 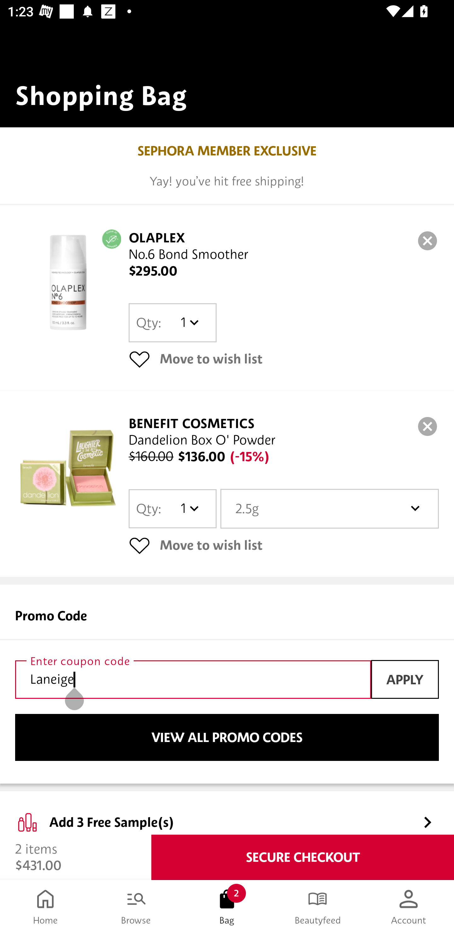 What do you see at coordinates (45, 907) in the screenshot?
I see `Home` at bounding box center [45, 907].